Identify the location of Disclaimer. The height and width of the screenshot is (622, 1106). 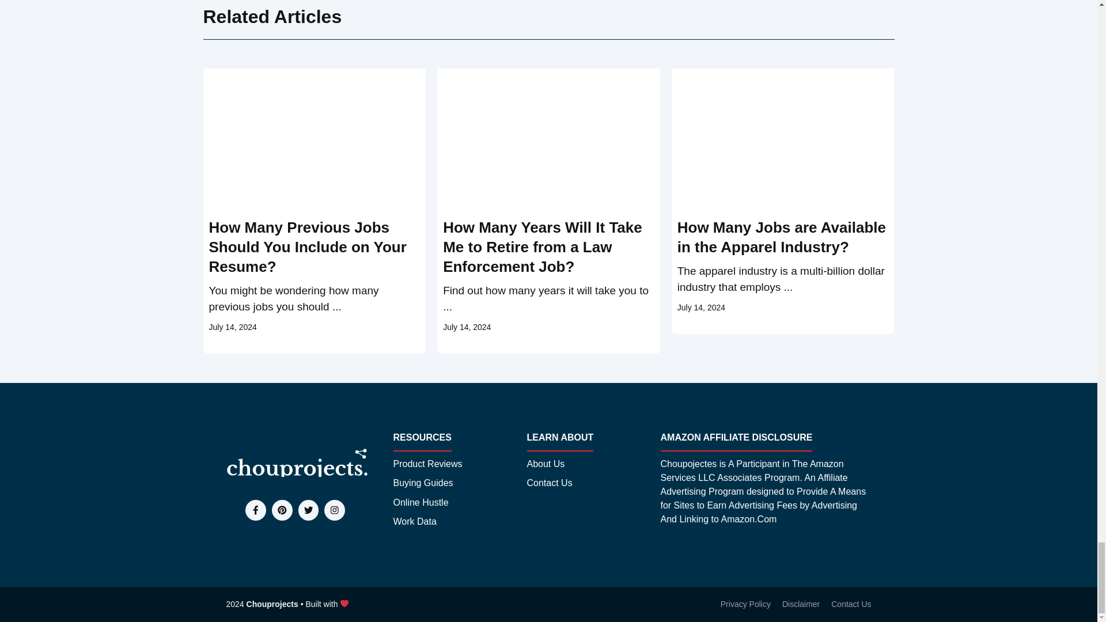
(801, 604).